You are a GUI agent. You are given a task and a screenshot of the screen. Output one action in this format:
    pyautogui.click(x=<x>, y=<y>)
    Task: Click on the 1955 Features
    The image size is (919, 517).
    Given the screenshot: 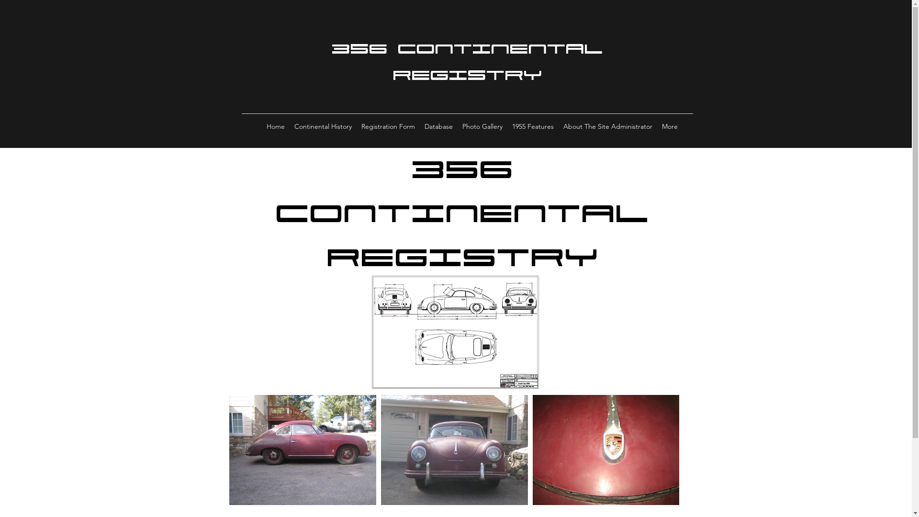 What is the action you would take?
    pyautogui.click(x=533, y=126)
    